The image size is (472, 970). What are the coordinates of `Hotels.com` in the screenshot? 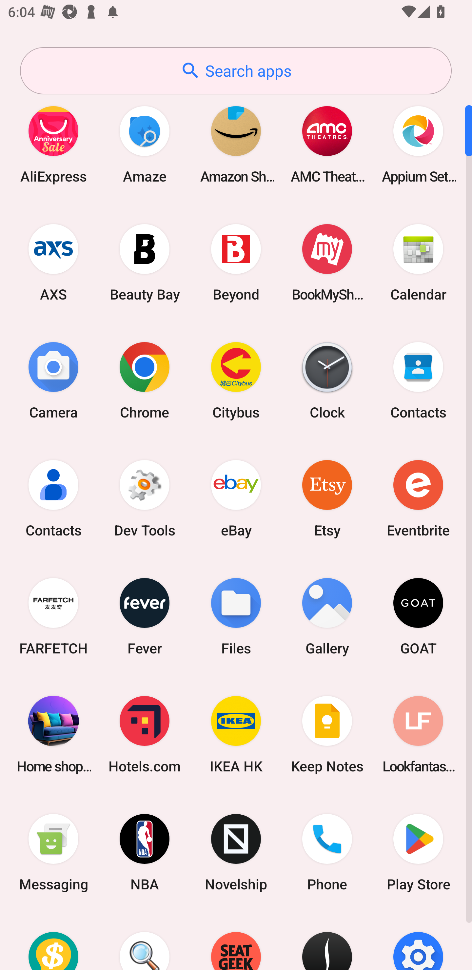 It's located at (145, 734).